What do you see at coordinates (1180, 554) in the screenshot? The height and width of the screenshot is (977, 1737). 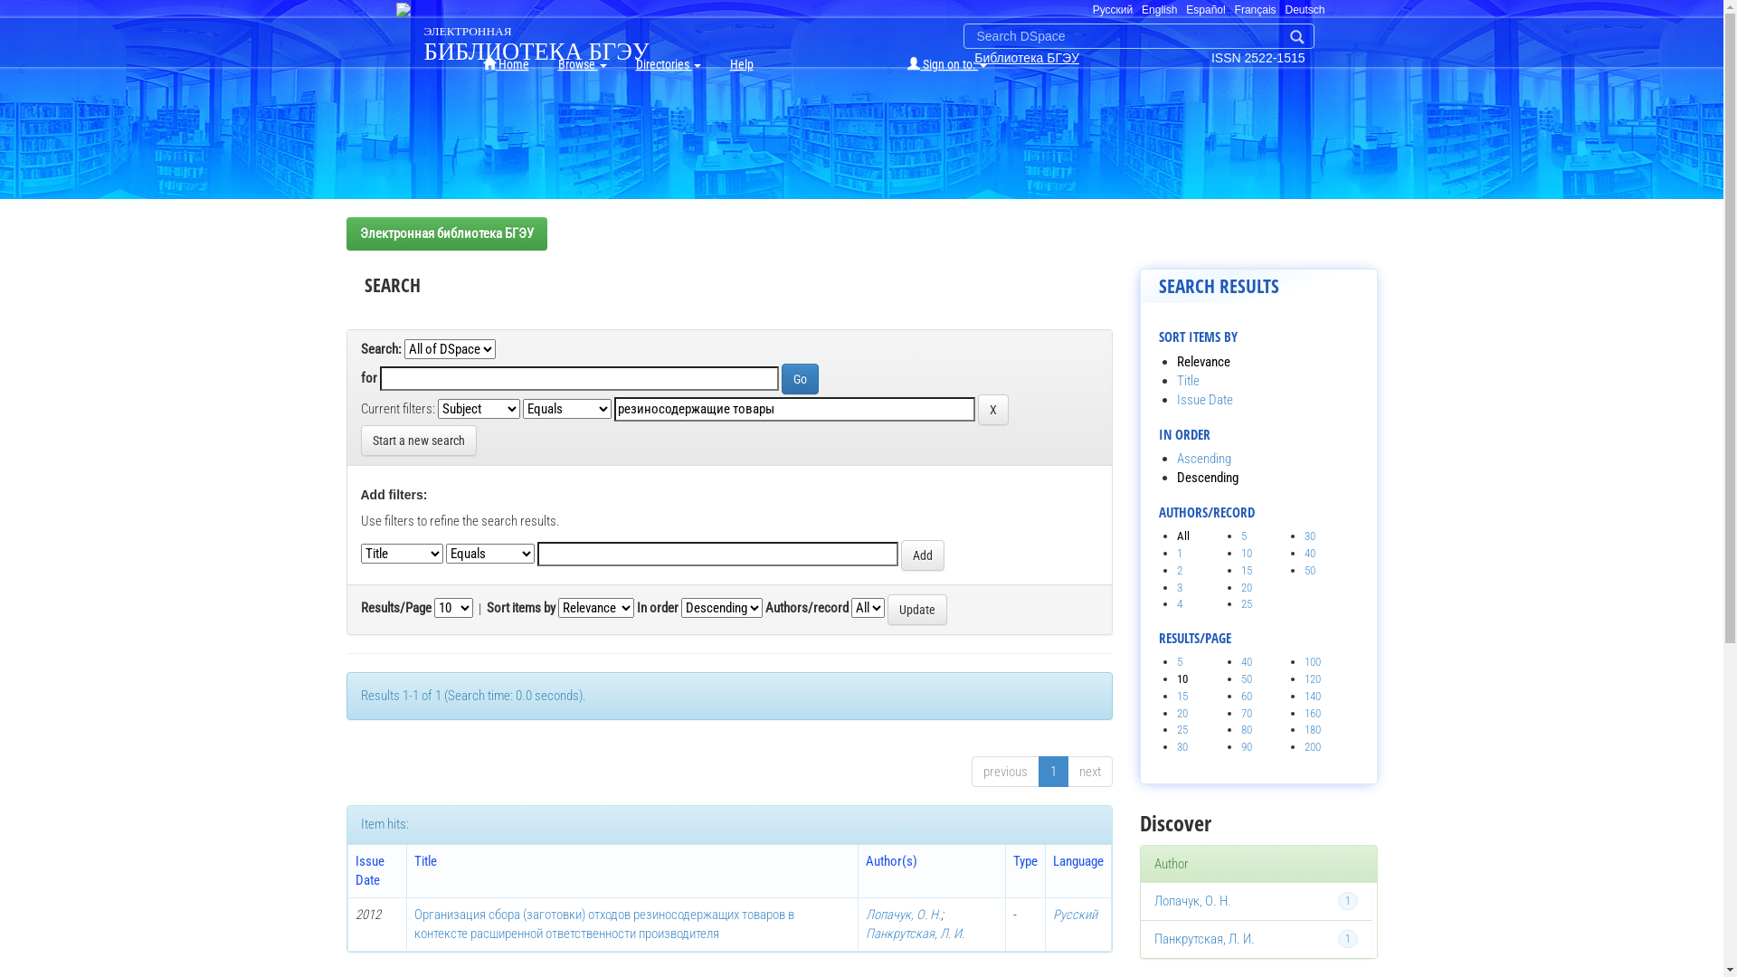 I see `1` at bounding box center [1180, 554].